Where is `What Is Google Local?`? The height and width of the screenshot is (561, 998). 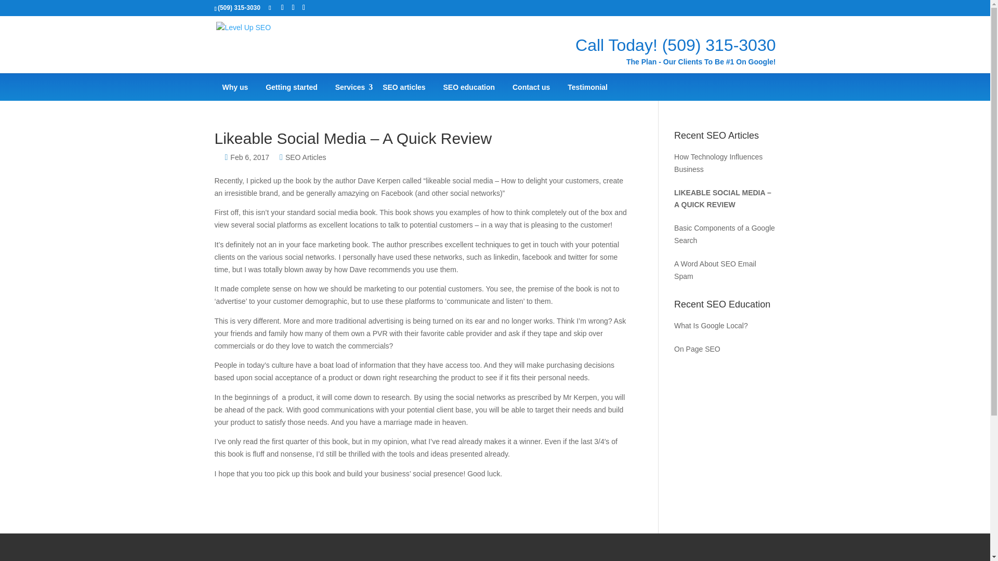 What Is Google Local? is located at coordinates (725, 326).